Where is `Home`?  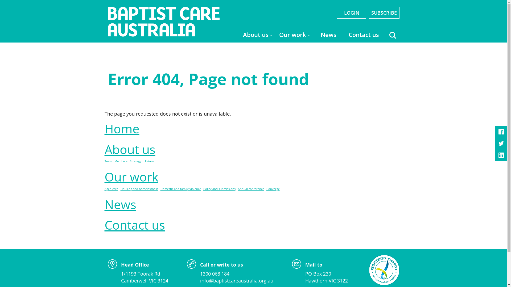 Home is located at coordinates (122, 129).